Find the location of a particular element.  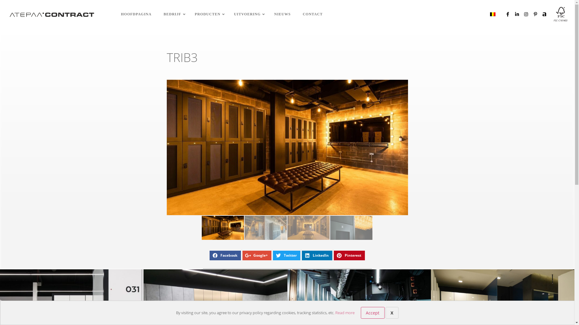

atepaa lockers and furniture design gym interior is located at coordinates (287, 147).